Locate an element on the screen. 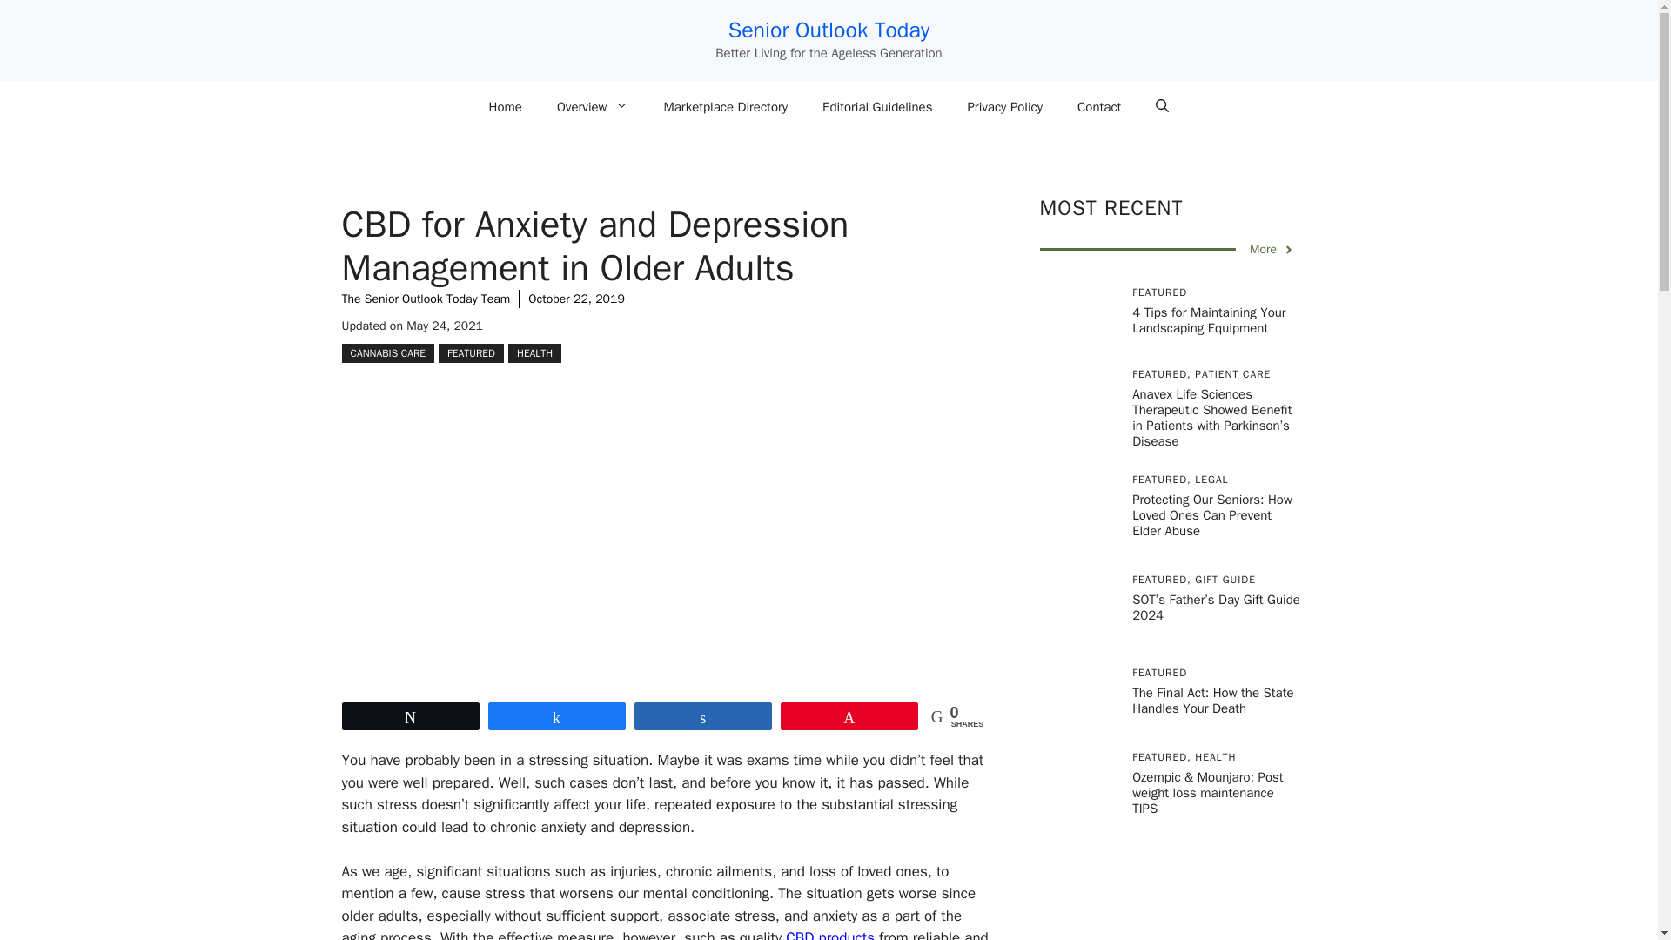  Editorial Guidelines is located at coordinates (877, 106).